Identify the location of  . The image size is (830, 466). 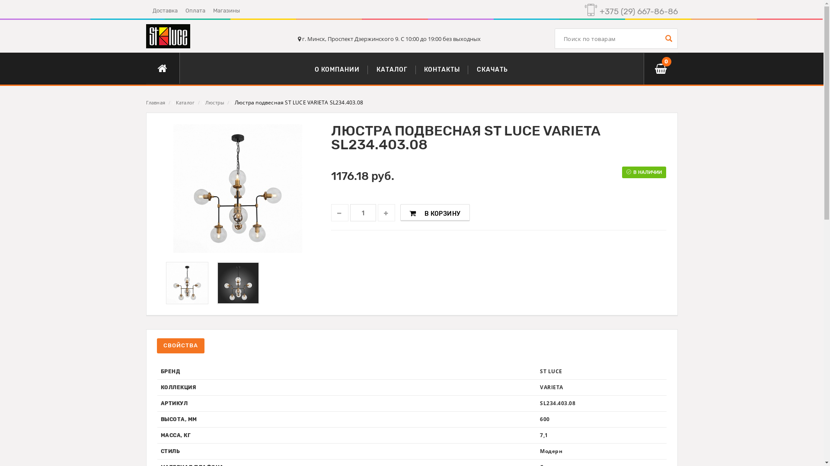
(386, 213).